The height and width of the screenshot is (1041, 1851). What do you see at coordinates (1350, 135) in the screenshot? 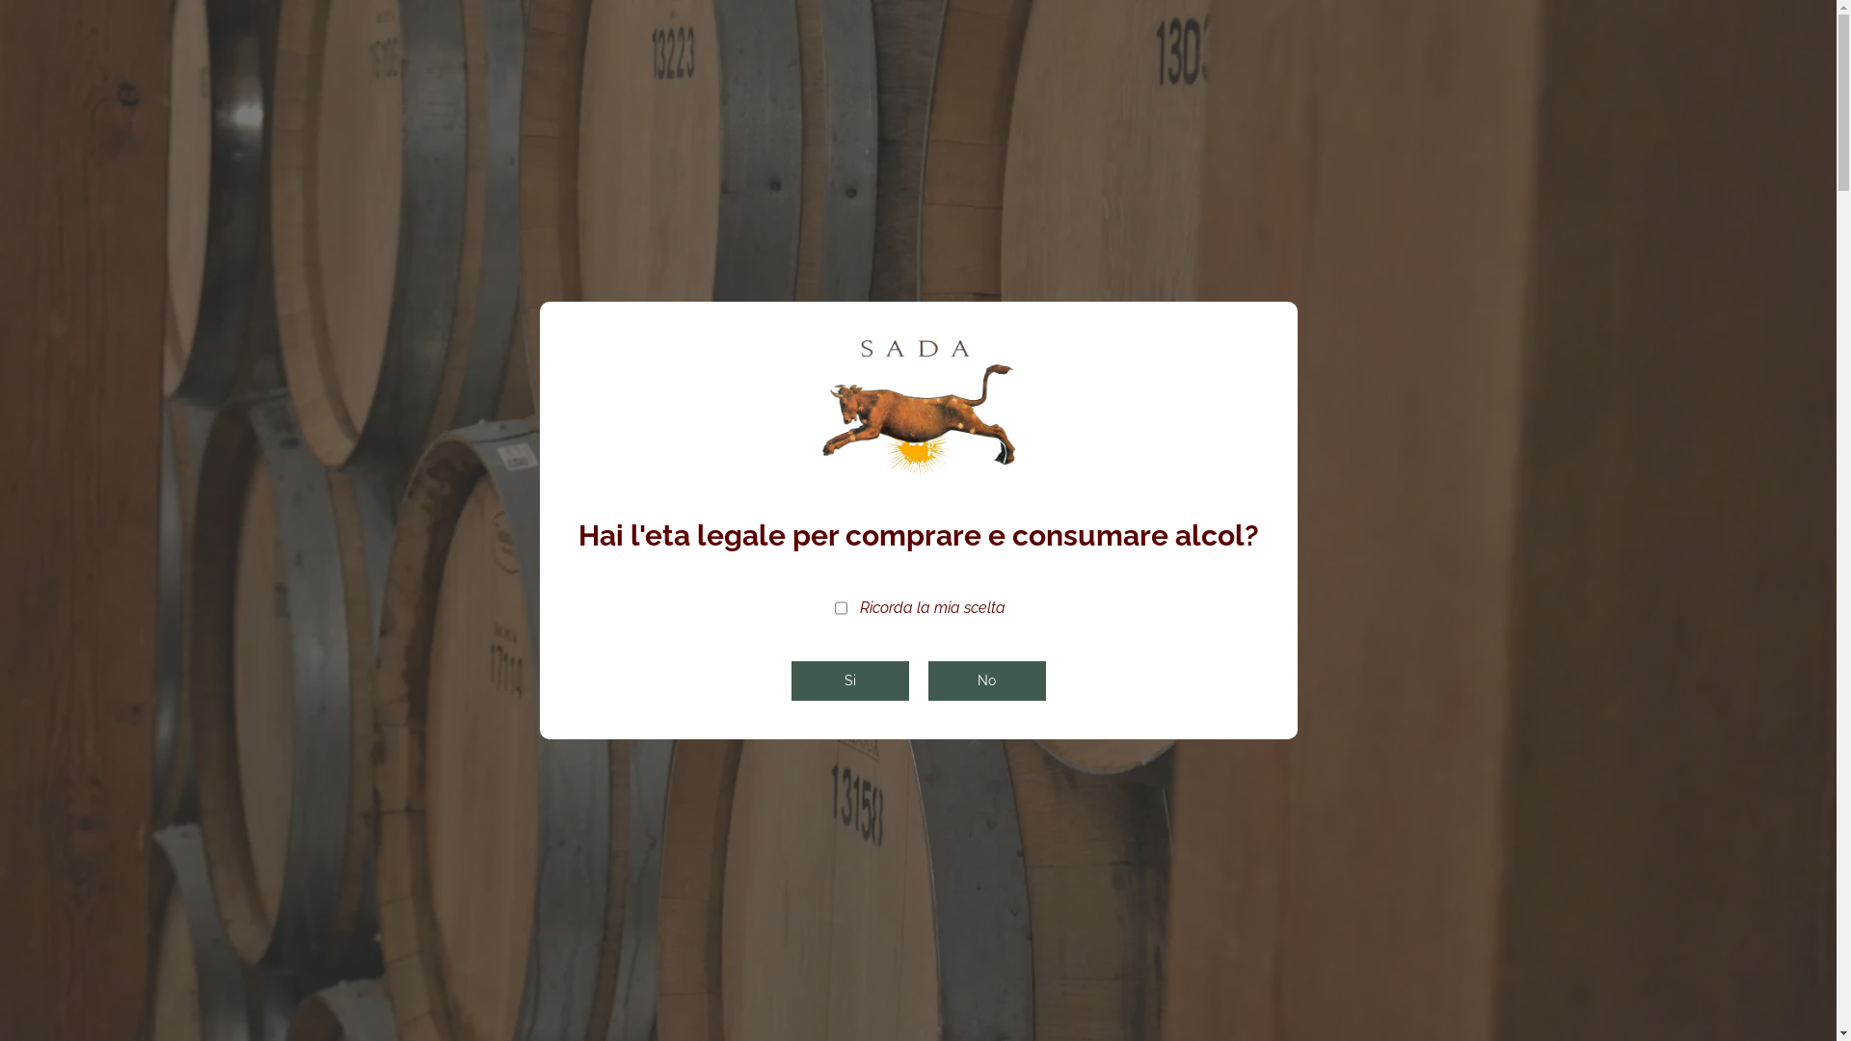
I see `Shopping box` at bounding box center [1350, 135].